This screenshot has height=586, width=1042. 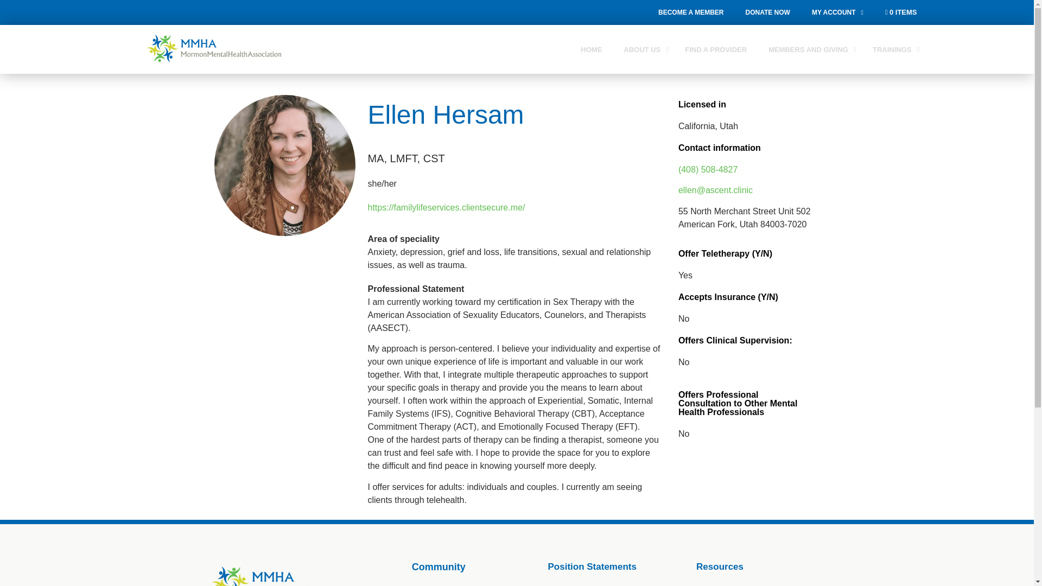 I want to click on MEMBERS AND GIVING, so click(x=809, y=49).